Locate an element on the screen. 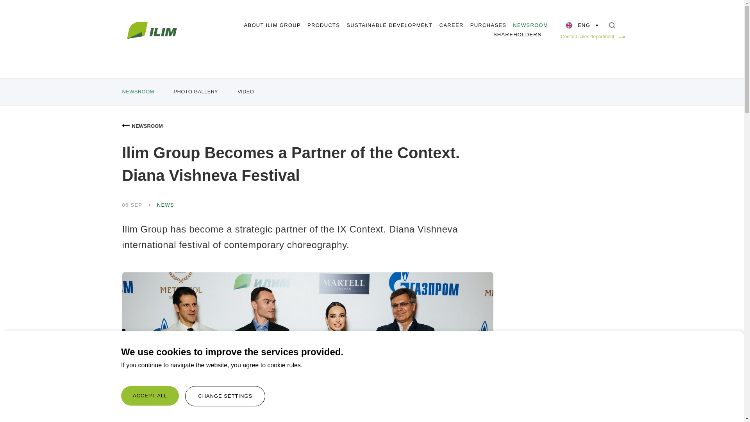  Contact sales department is located at coordinates (595, 37).